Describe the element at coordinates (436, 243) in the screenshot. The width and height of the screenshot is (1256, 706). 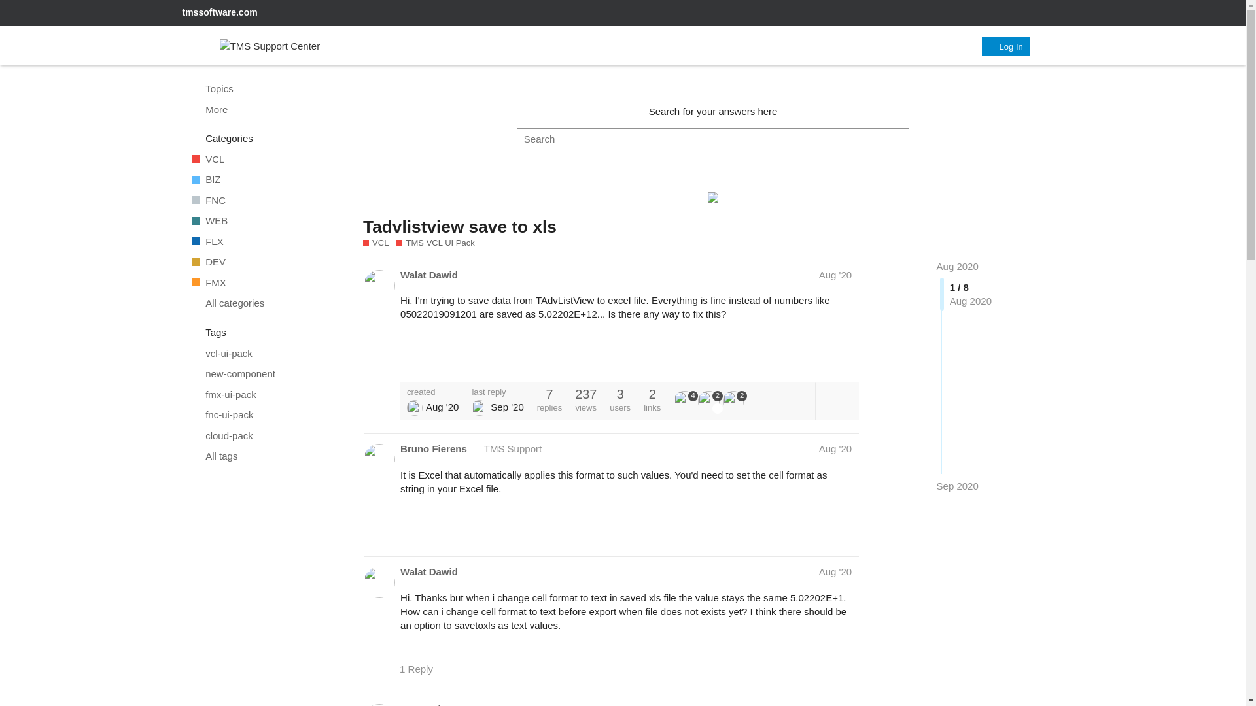
I see `TMS VCL UI Pack` at that location.